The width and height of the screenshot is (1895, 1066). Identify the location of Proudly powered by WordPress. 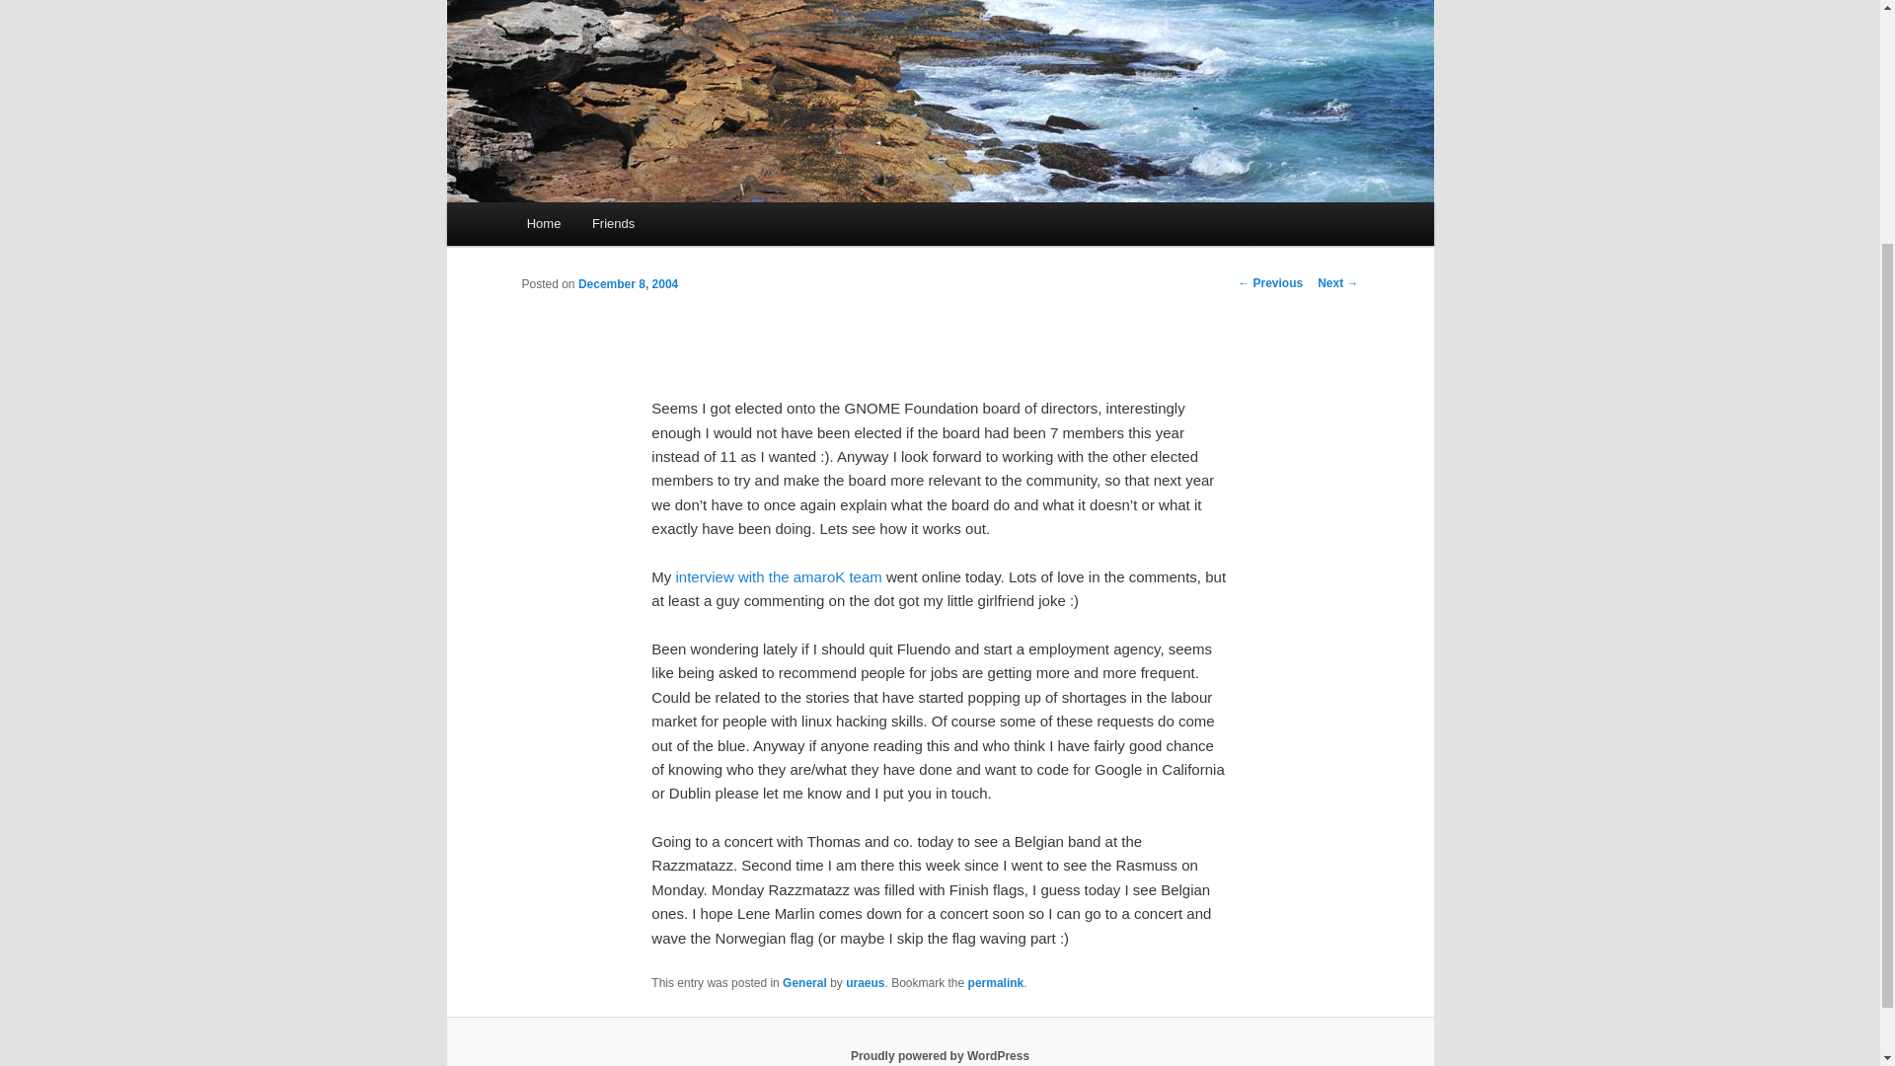
(940, 1055).